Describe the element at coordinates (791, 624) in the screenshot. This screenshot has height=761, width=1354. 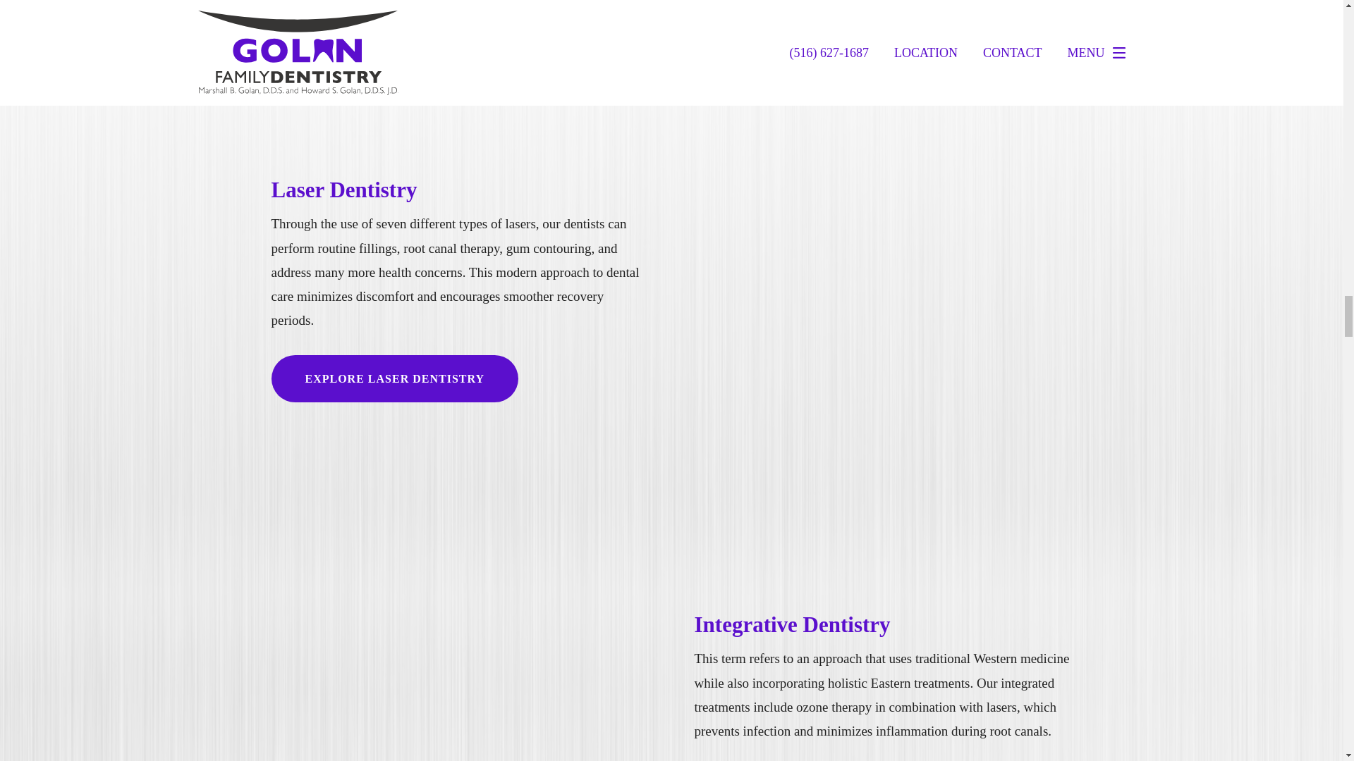
I see `Integrative Dentistry` at that location.